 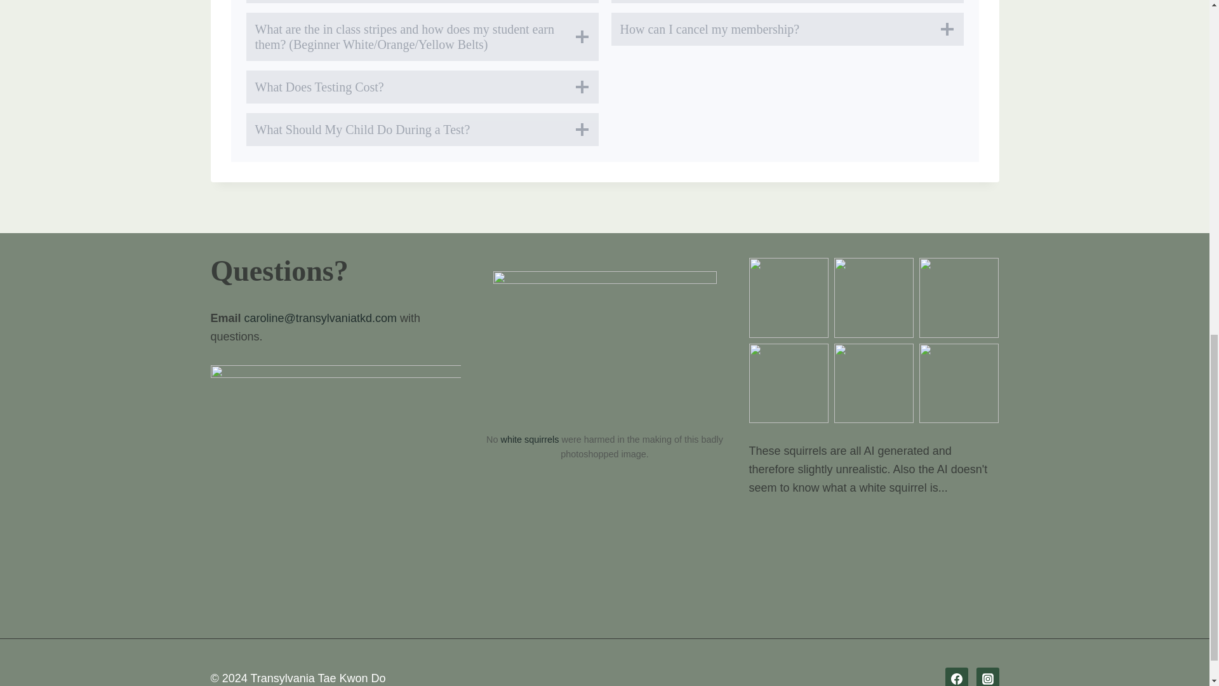 What do you see at coordinates (530, 439) in the screenshot?
I see `white squirrels` at bounding box center [530, 439].